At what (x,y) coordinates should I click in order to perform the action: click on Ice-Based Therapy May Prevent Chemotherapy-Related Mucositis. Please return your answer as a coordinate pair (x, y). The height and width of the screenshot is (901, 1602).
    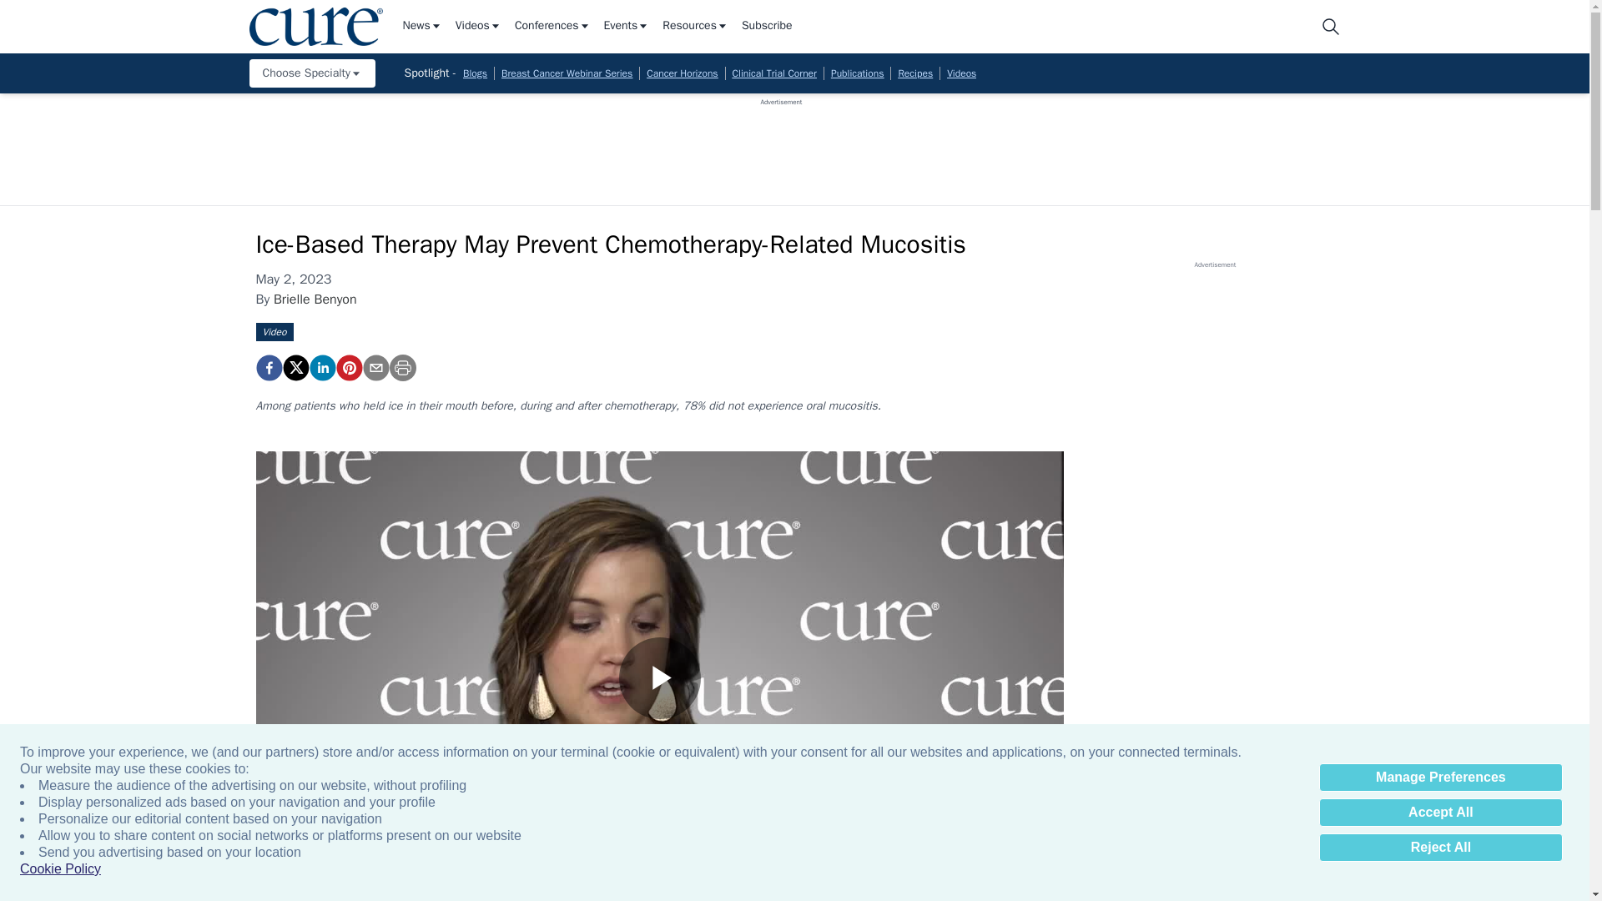
    Looking at the image, I should click on (268, 367).